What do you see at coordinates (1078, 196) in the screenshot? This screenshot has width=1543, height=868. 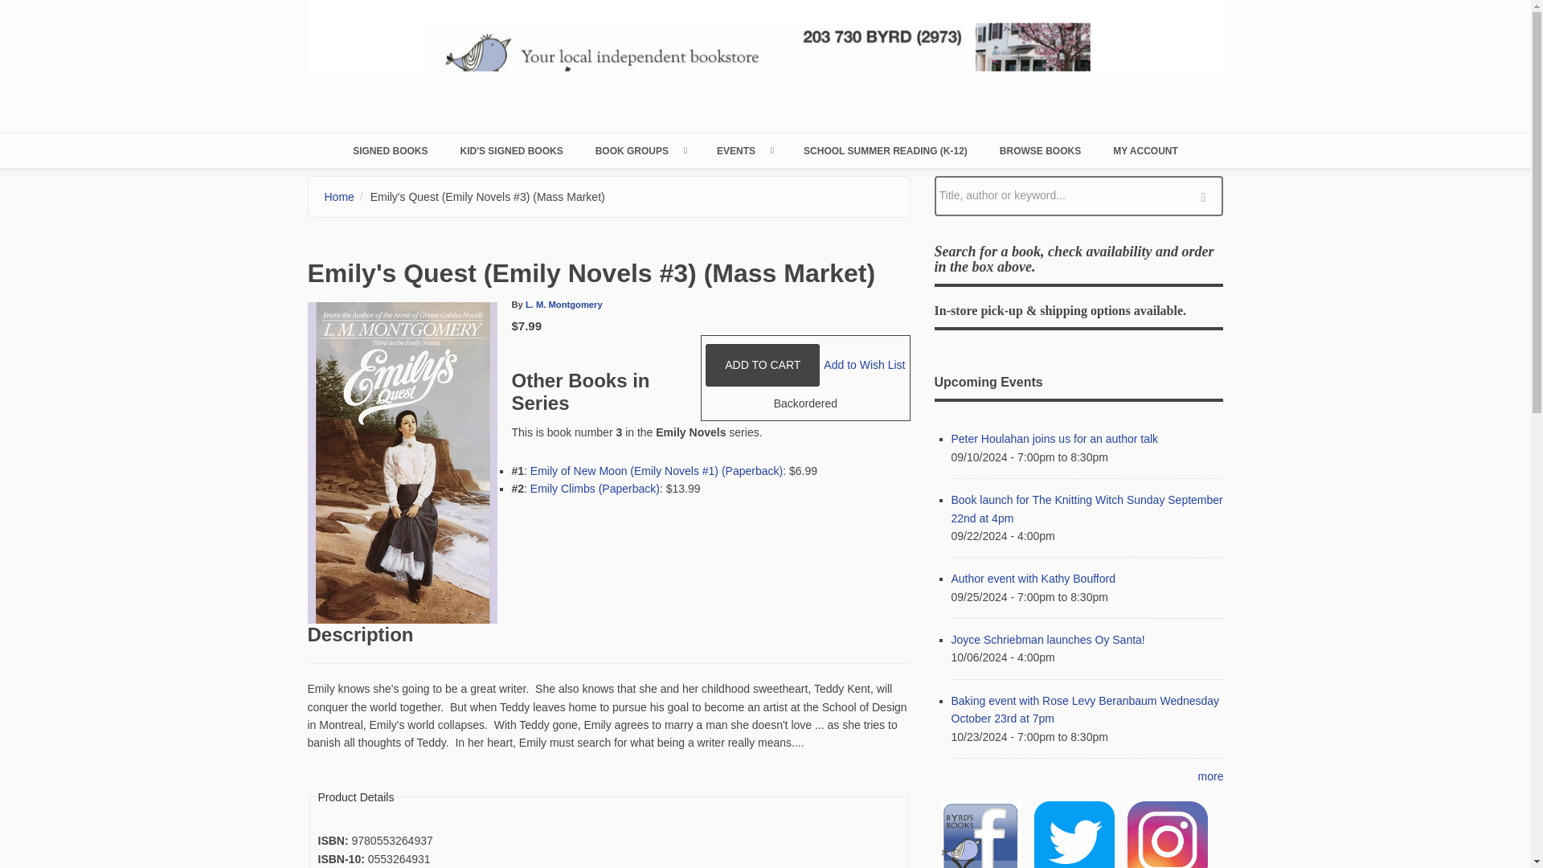 I see `Title, author or keyword...` at bounding box center [1078, 196].